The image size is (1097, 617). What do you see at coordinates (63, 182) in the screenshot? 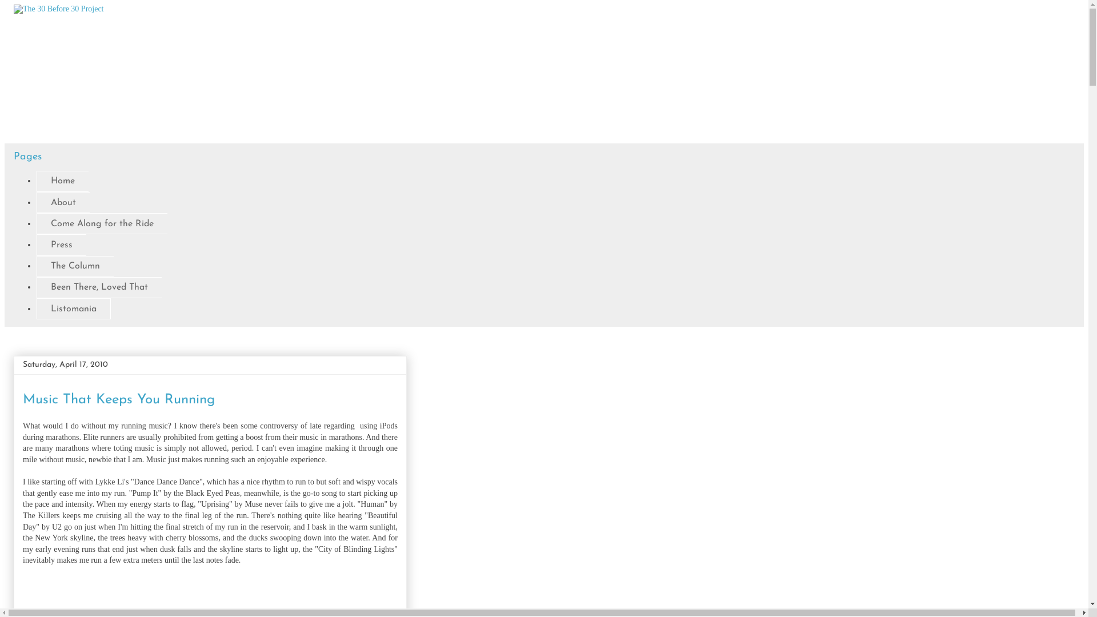
I see `Home` at bounding box center [63, 182].